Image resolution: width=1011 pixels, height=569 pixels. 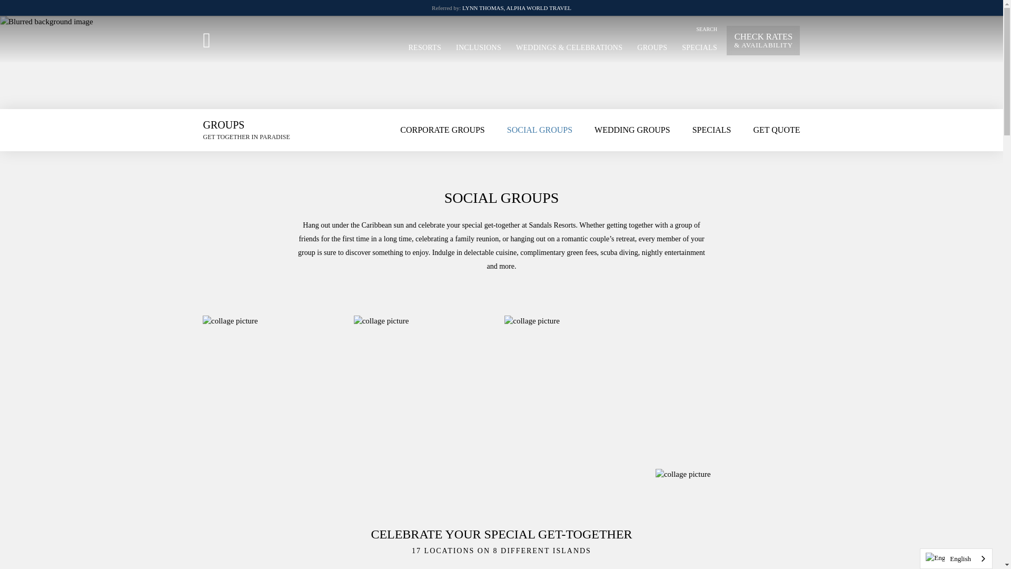 I want to click on SEARCH, so click(x=707, y=28).